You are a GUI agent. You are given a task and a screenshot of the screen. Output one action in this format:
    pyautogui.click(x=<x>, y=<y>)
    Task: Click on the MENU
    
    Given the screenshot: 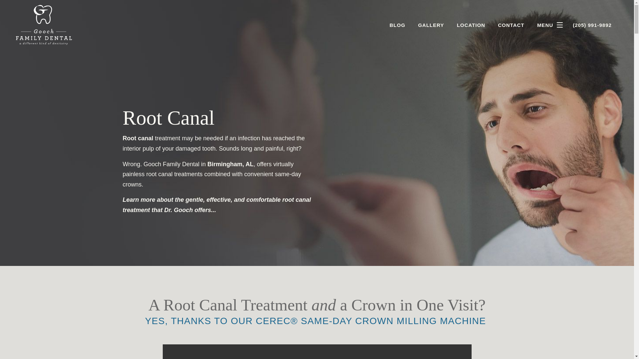 What is the action you would take?
    pyautogui.click(x=552, y=25)
    